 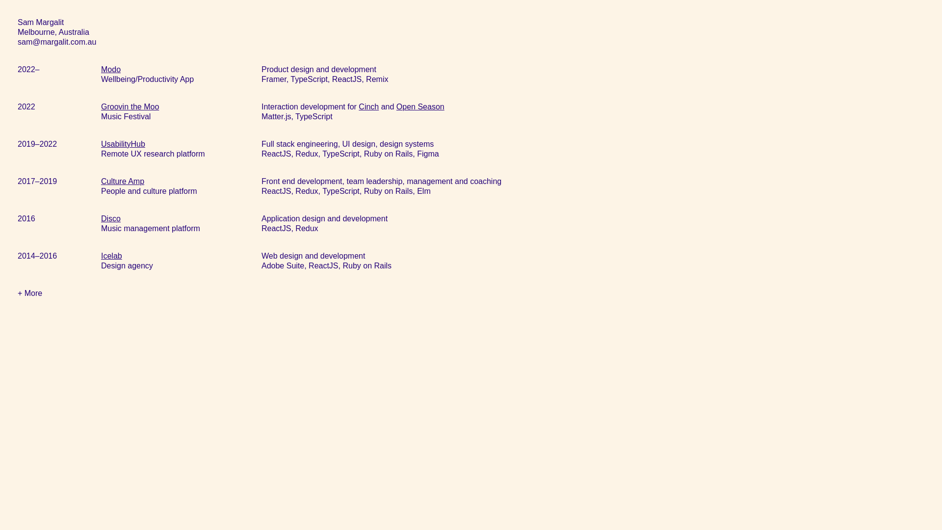 I want to click on UsabilityHub, so click(x=123, y=144).